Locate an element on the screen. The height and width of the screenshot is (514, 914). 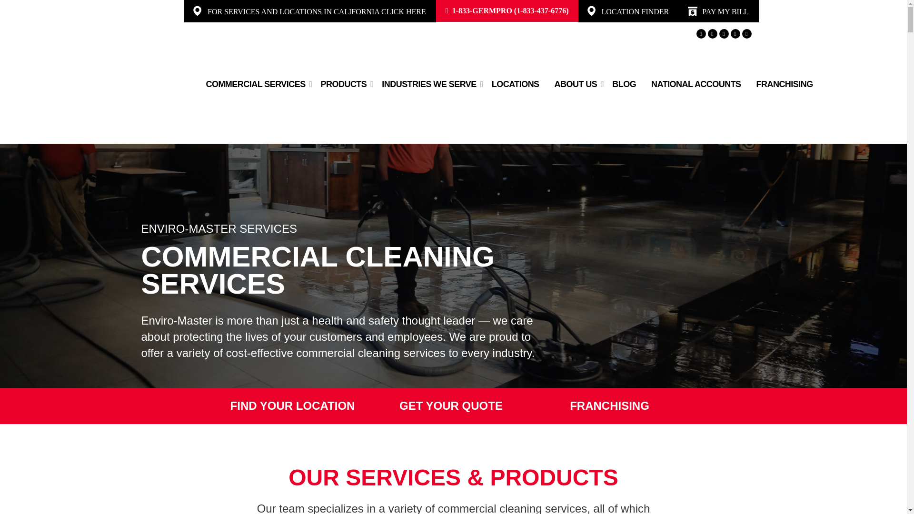
FOR SERVICES AND LOCATIONS IN CALIFORNIA CLICK HERE is located at coordinates (316, 11).